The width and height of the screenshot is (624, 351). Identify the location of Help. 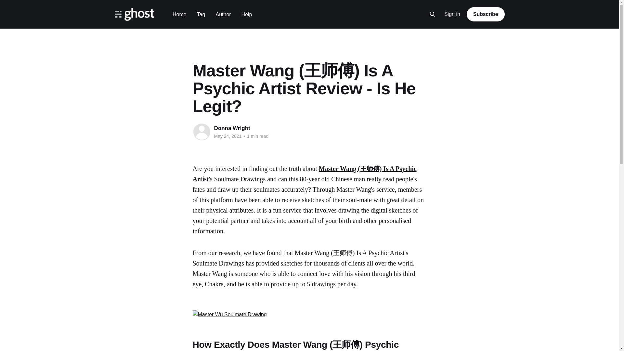
(247, 14).